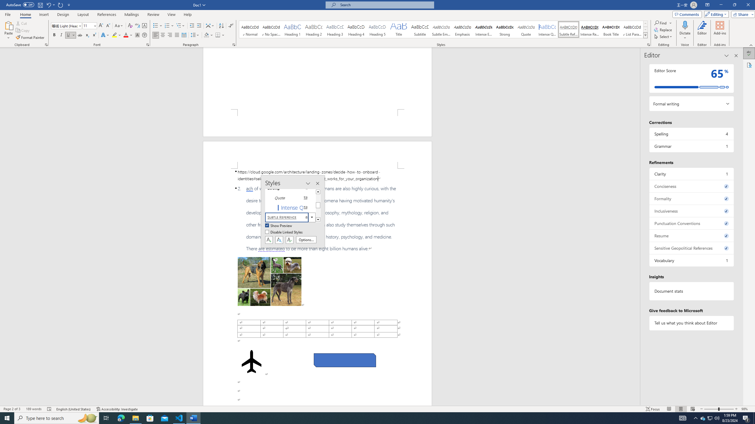 Image resolution: width=755 pixels, height=424 pixels. What do you see at coordinates (648, 45) in the screenshot?
I see `Styles...` at bounding box center [648, 45].